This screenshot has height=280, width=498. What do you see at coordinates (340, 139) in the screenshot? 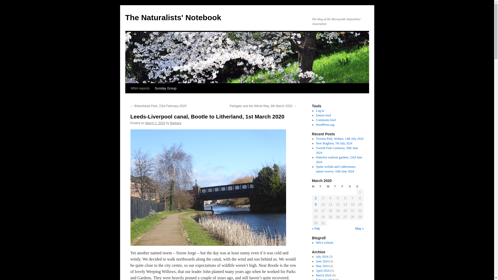
I see `Victoria Park, Widnes, 14th July 2024` at bounding box center [340, 139].